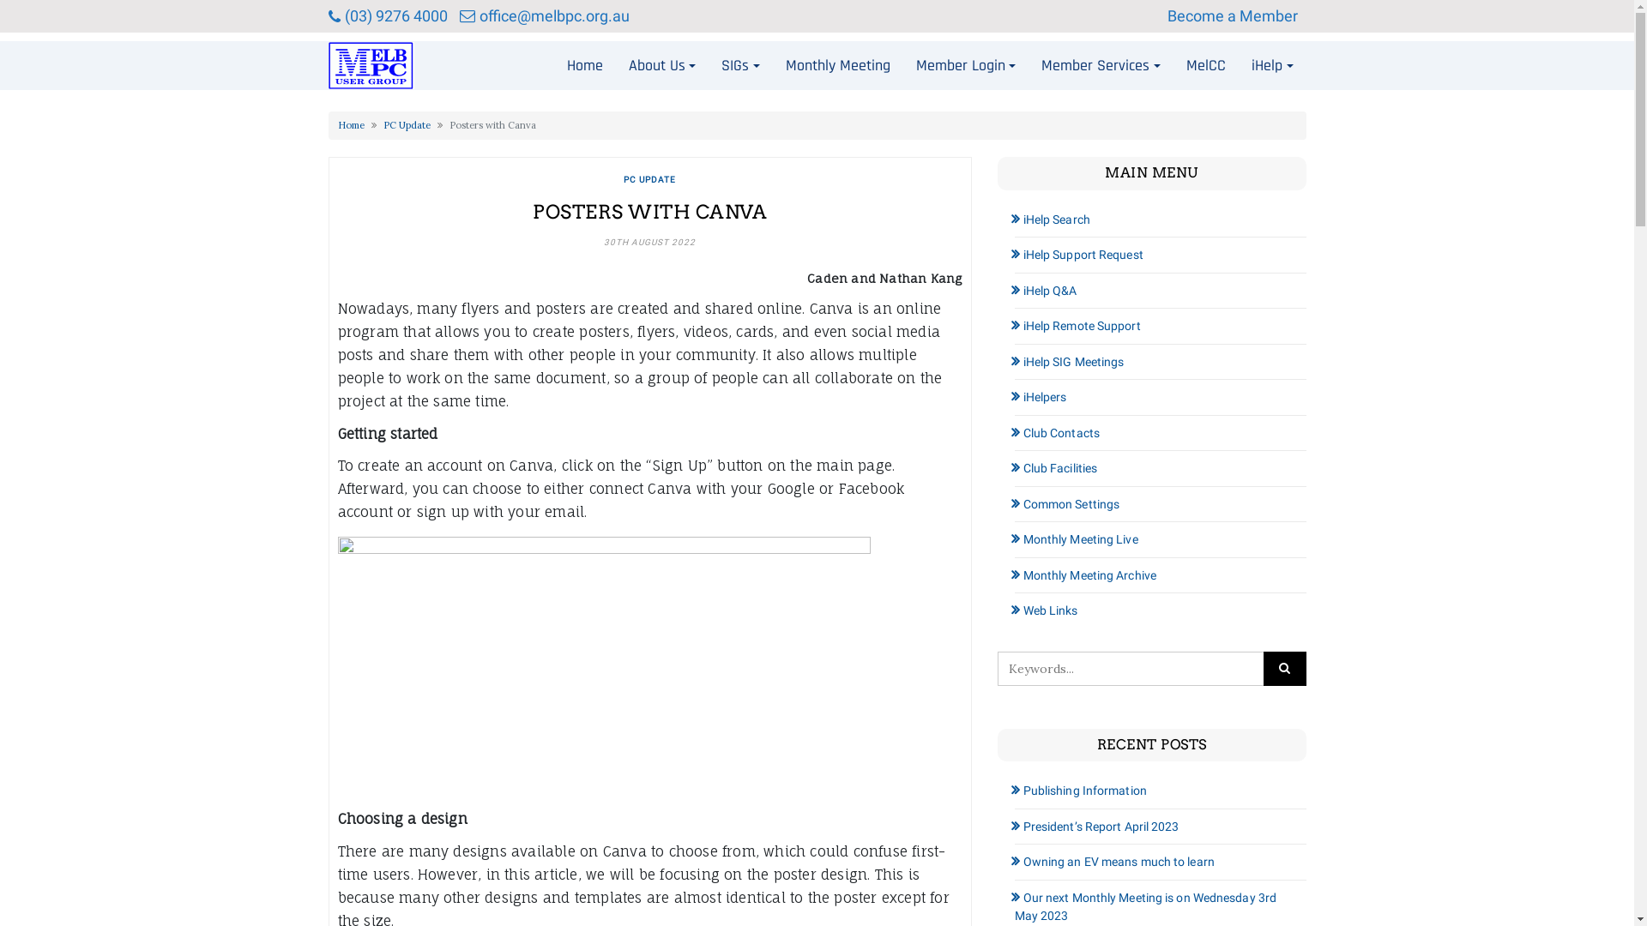  What do you see at coordinates (1206, 65) in the screenshot?
I see `MelCC` at bounding box center [1206, 65].